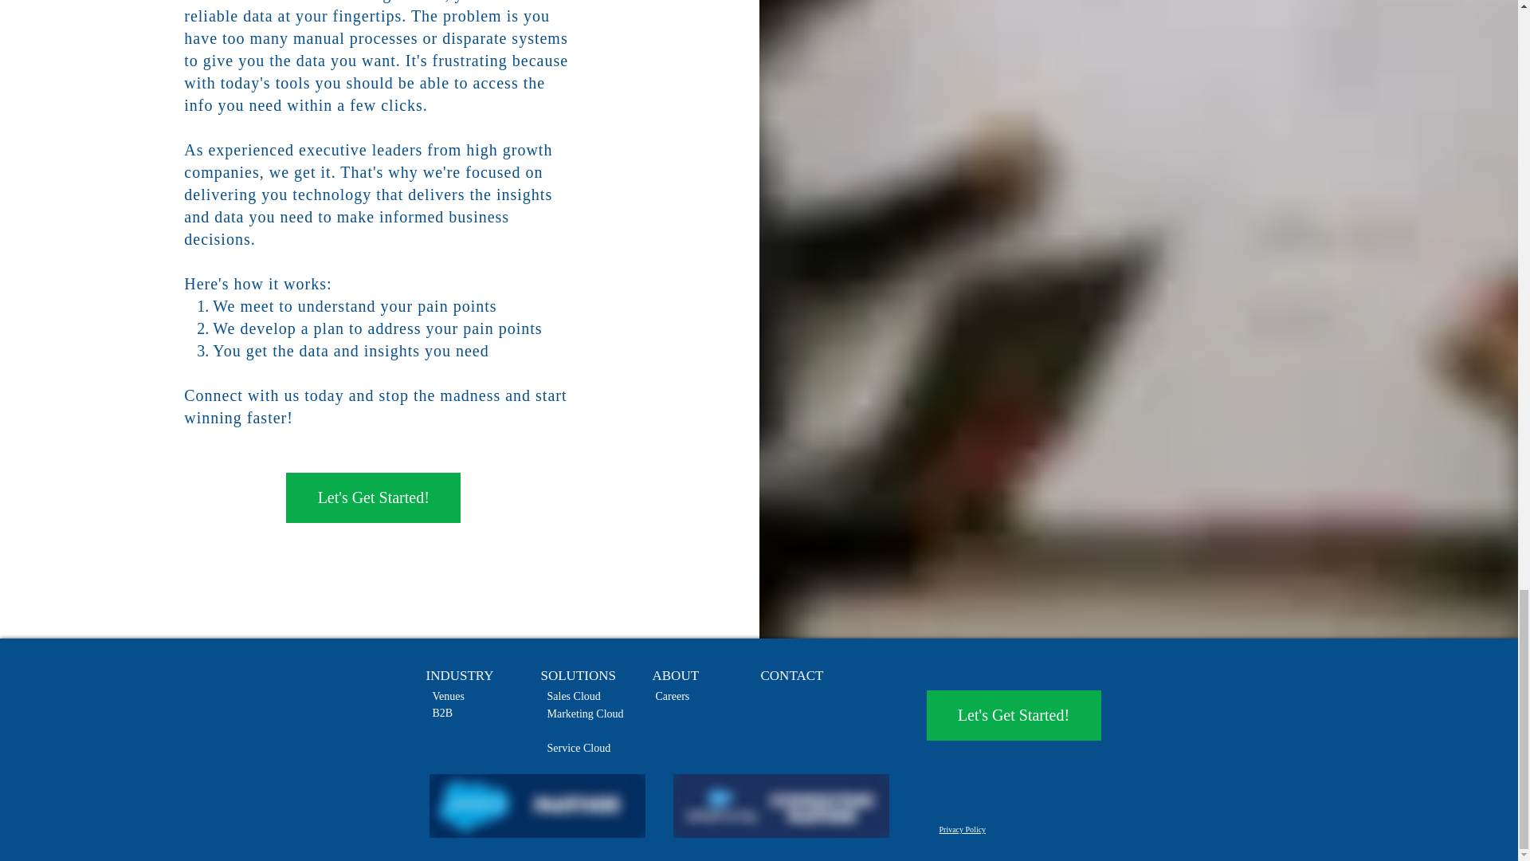  I want to click on Sales Cloud, so click(572, 697).